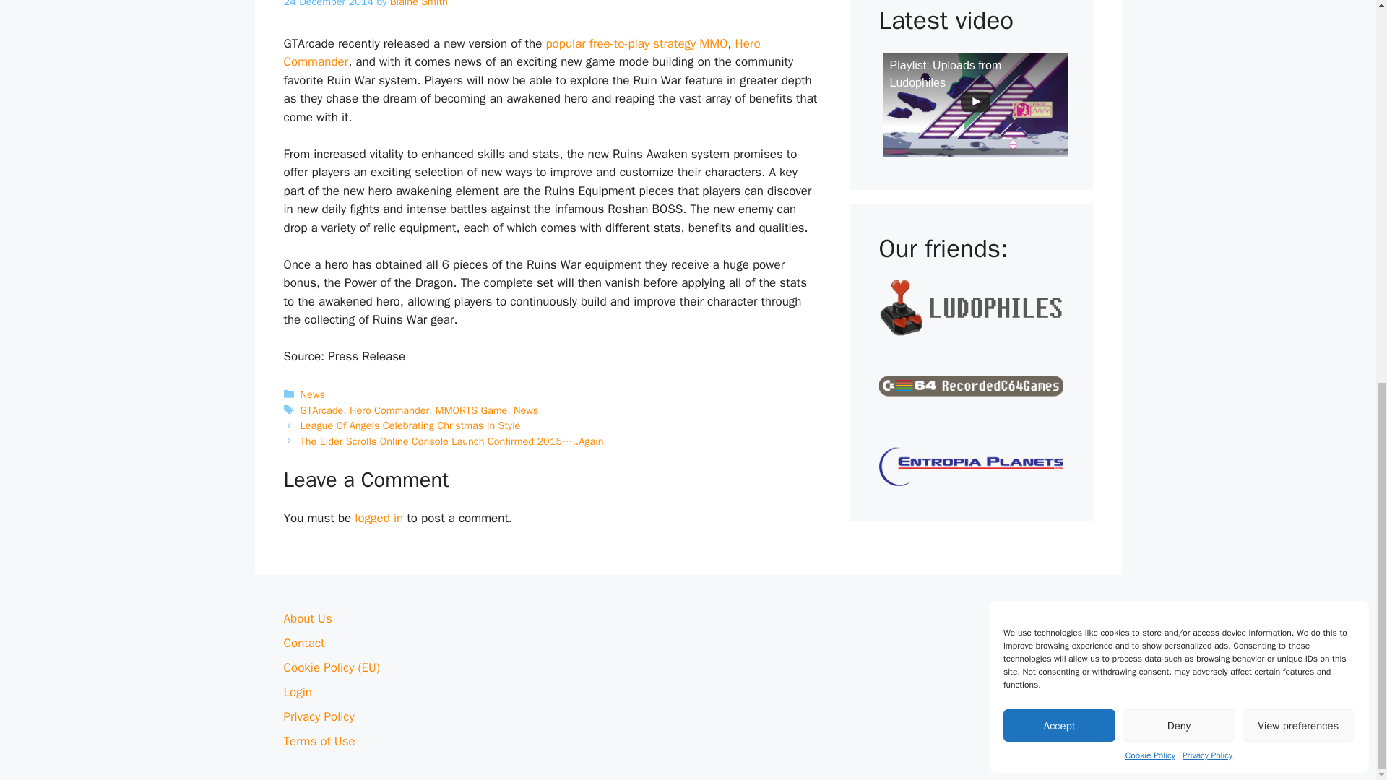  Describe the element at coordinates (1340, 716) in the screenshot. I see `Scroll back to top` at that location.